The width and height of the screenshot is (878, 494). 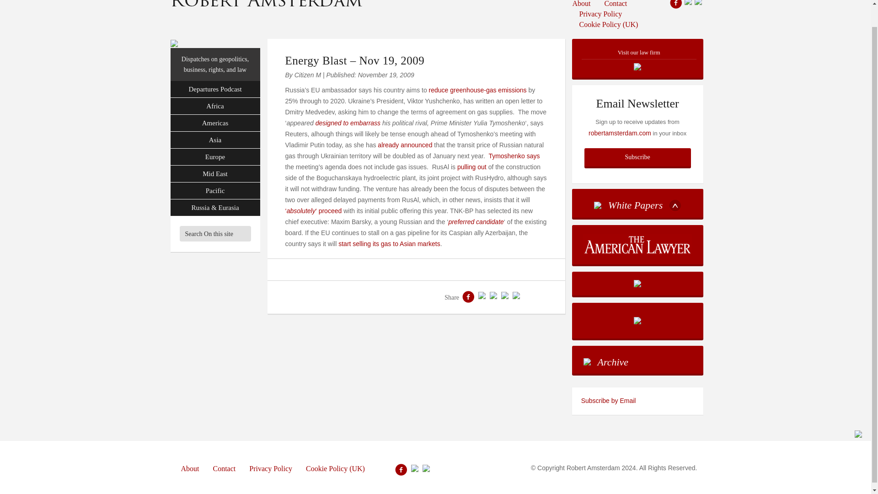 What do you see at coordinates (215, 157) in the screenshot?
I see `Europe` at bounding box center [215, 157].